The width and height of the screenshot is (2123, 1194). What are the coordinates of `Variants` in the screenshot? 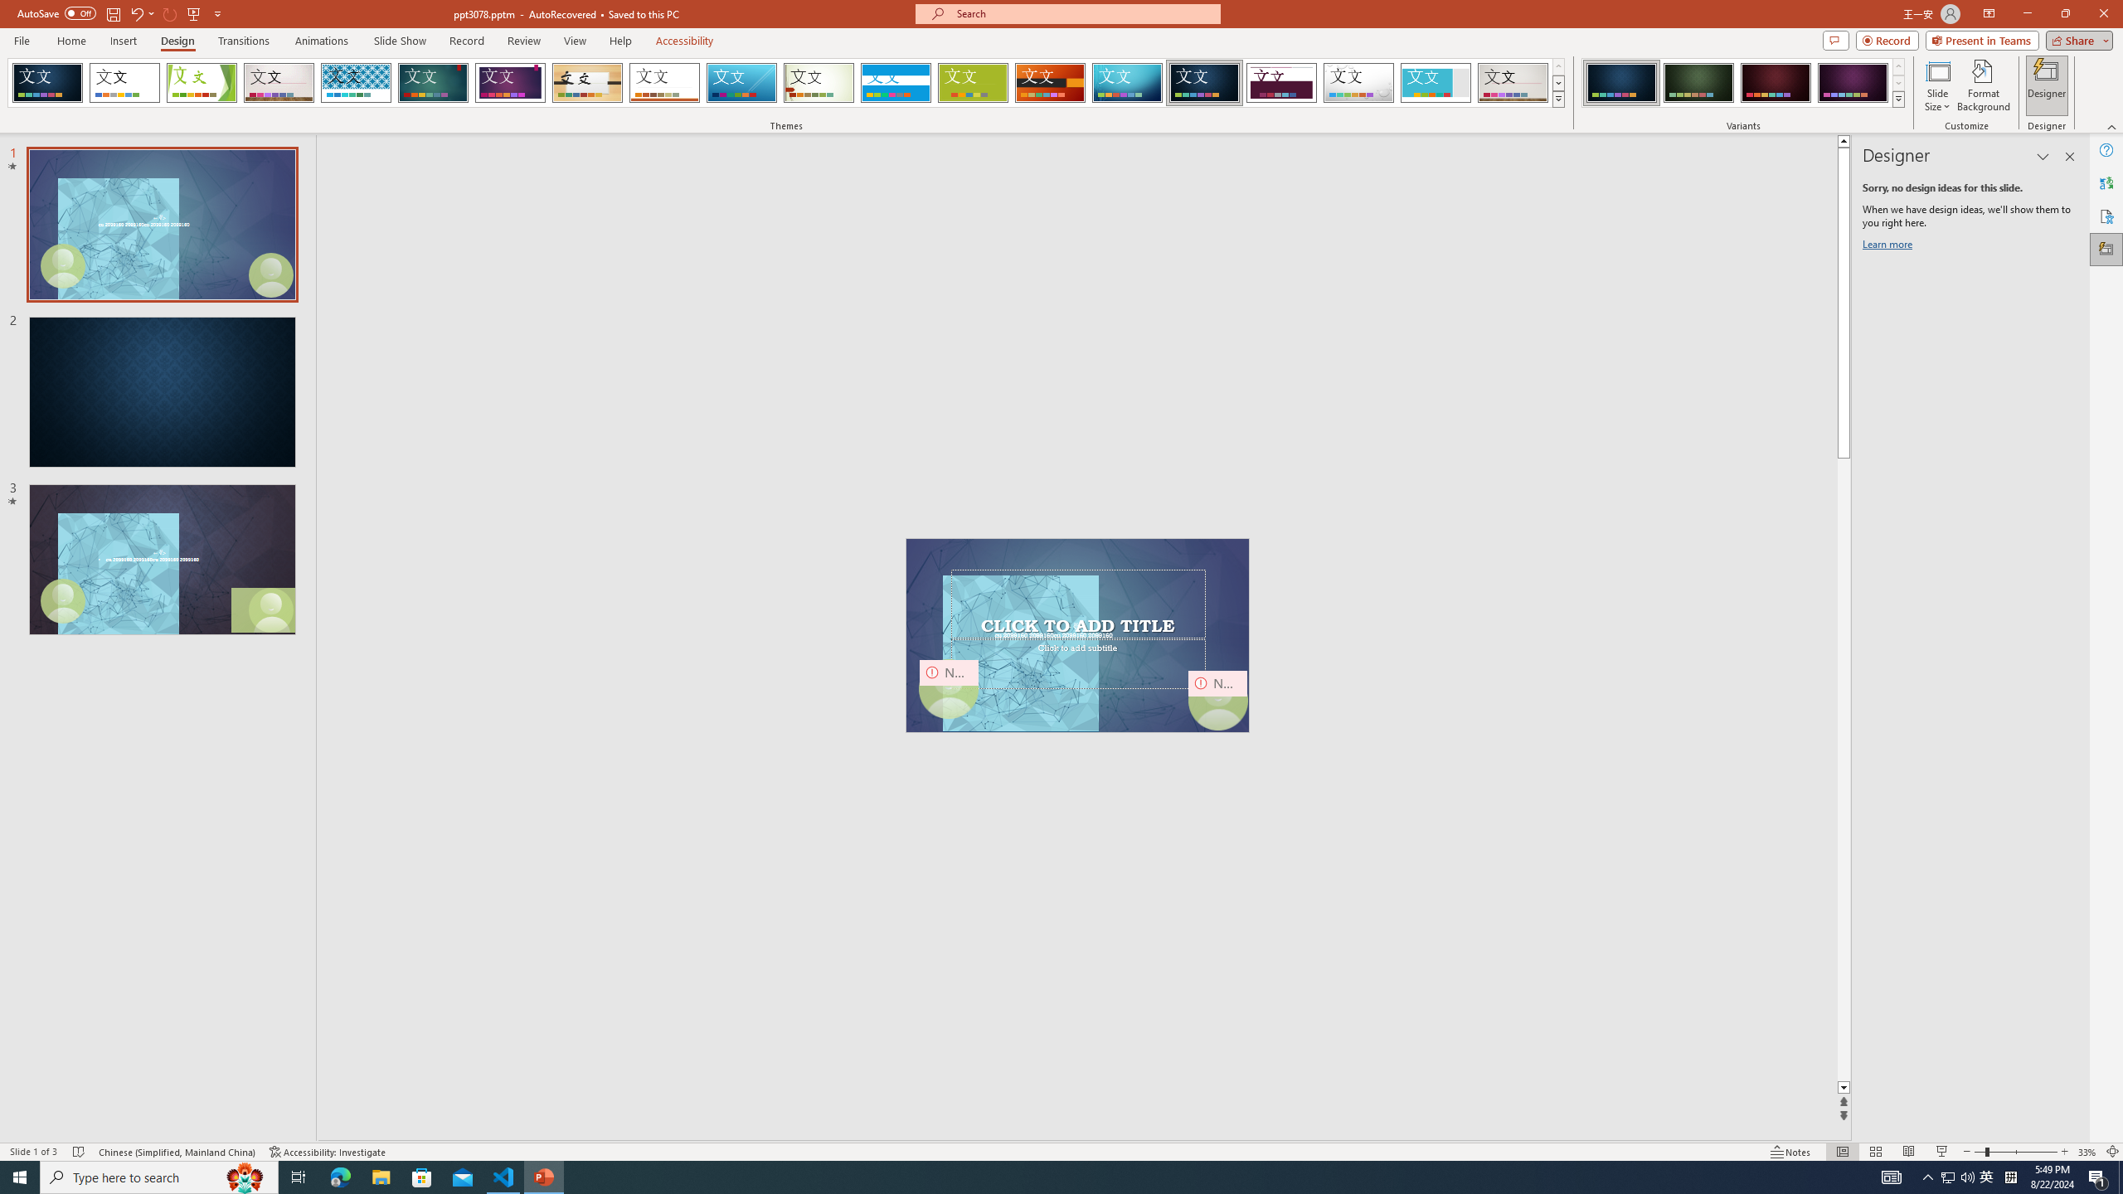 It's located at (1897, 99).